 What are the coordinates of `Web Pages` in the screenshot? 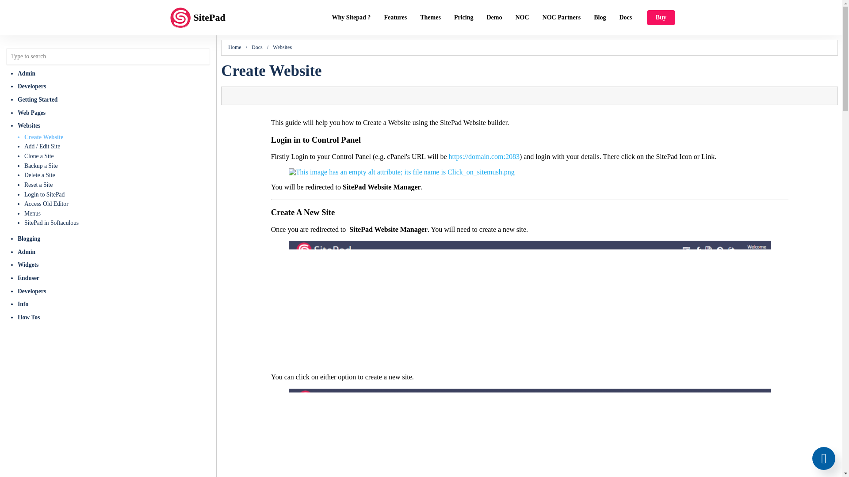 It's located at (115, 112).